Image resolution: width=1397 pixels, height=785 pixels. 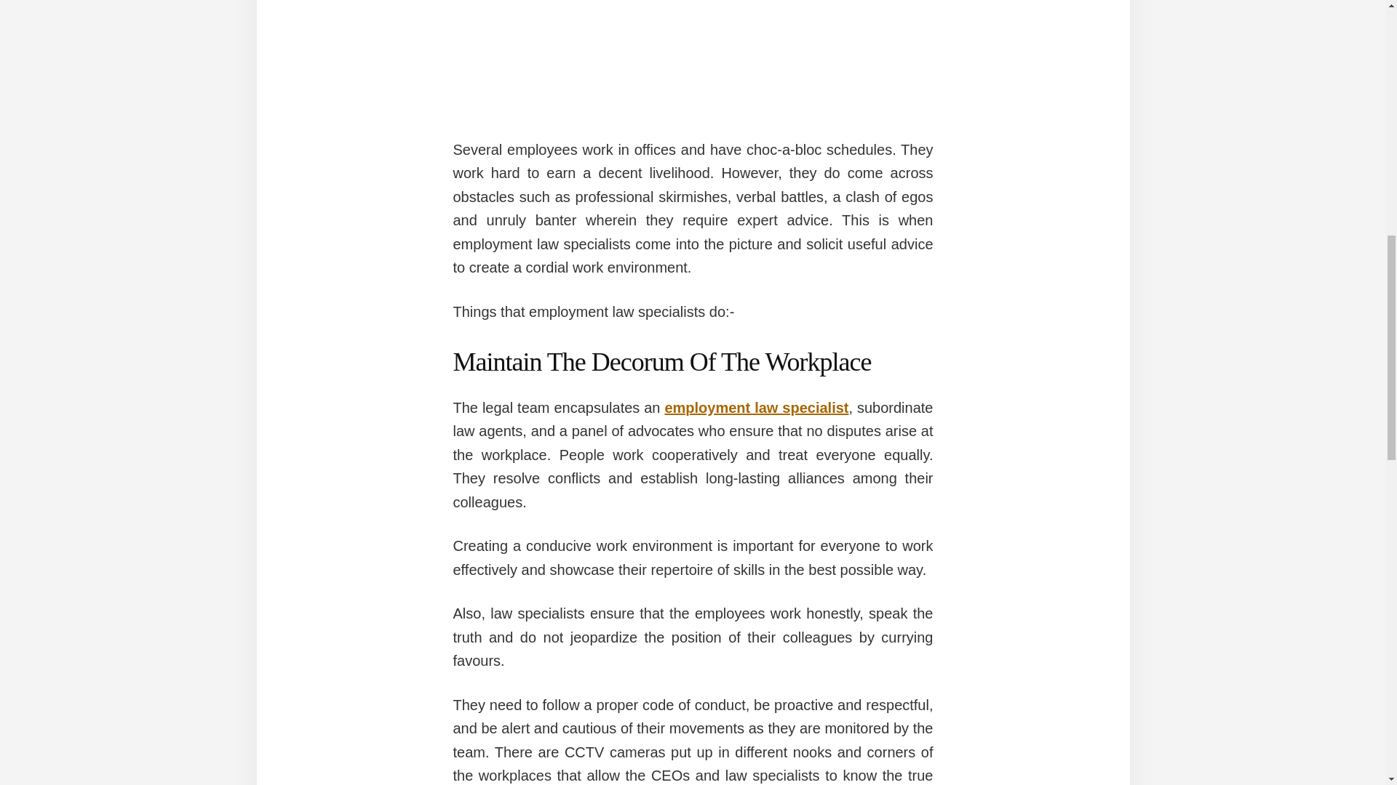 I want to click on employment law specialist, so click(x=756, y=407).